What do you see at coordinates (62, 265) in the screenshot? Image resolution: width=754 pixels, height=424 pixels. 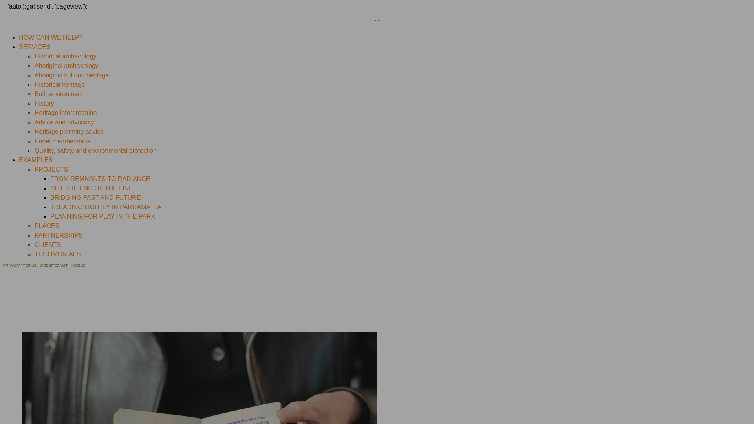 I see `WEBSITES WITH MOBLE` at bounding box center [62, 265].